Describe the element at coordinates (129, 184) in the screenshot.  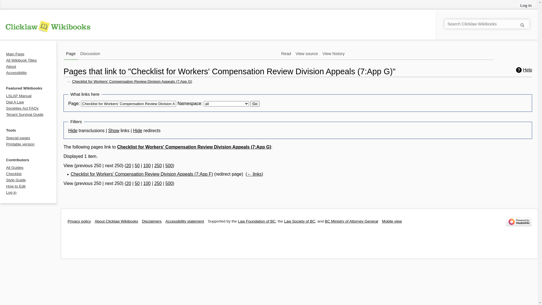
I see `20` at that location.